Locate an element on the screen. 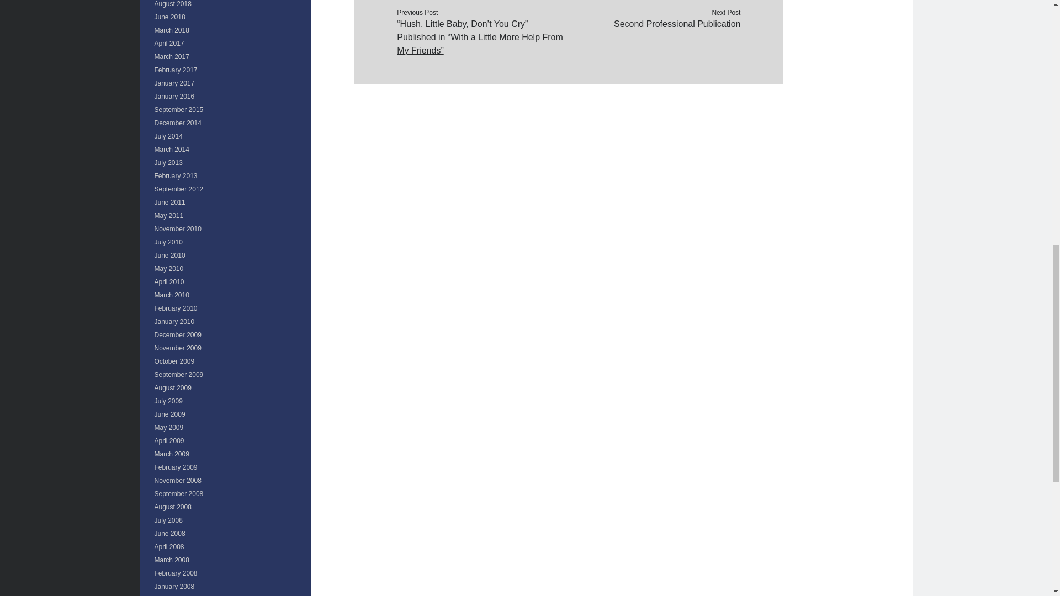 The width and height of the screenshot is (1060, 596). September 2015 is located at coordinates (179, 110).